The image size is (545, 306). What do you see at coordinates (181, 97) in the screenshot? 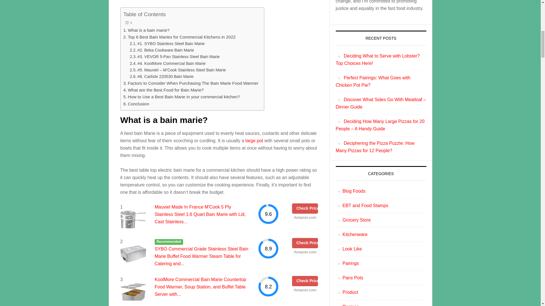
I see `How to Use a Best Bain Marie in your commercial kitchen?` at bounding box center [181, 97].